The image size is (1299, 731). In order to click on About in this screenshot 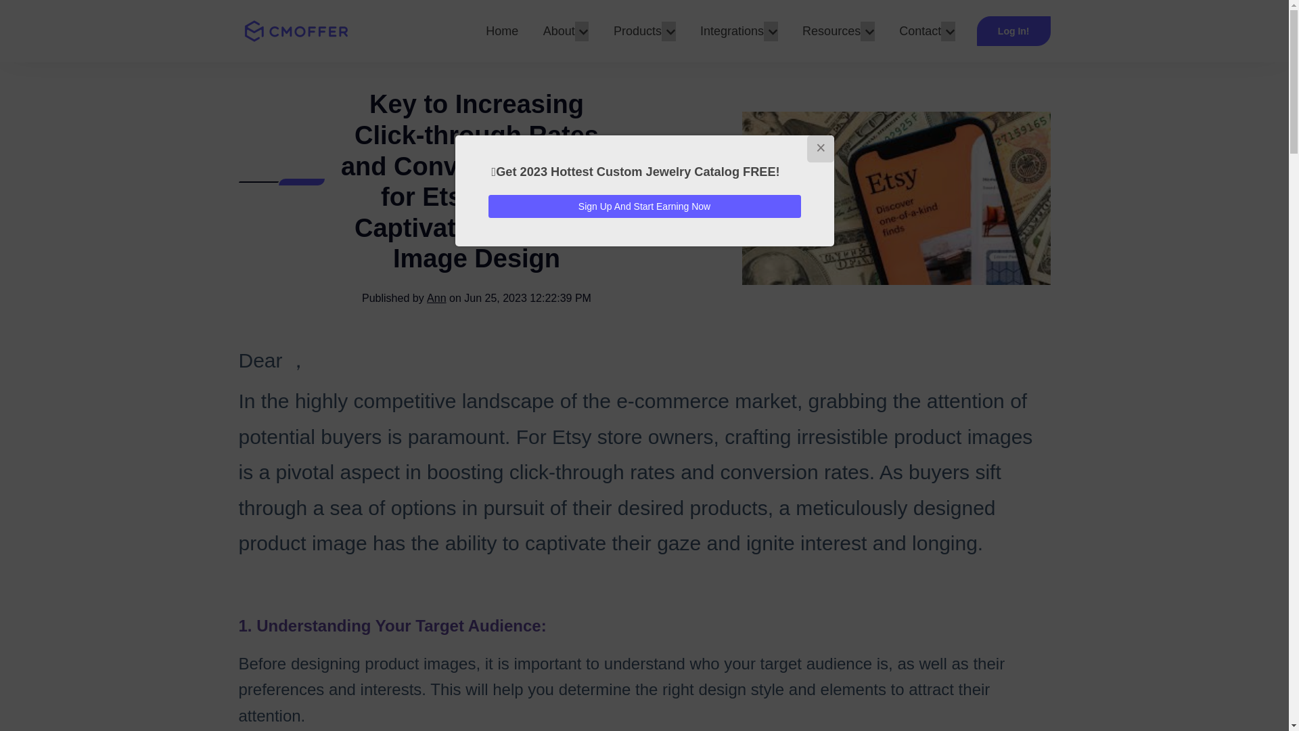, I will do `click(559, 31)`.